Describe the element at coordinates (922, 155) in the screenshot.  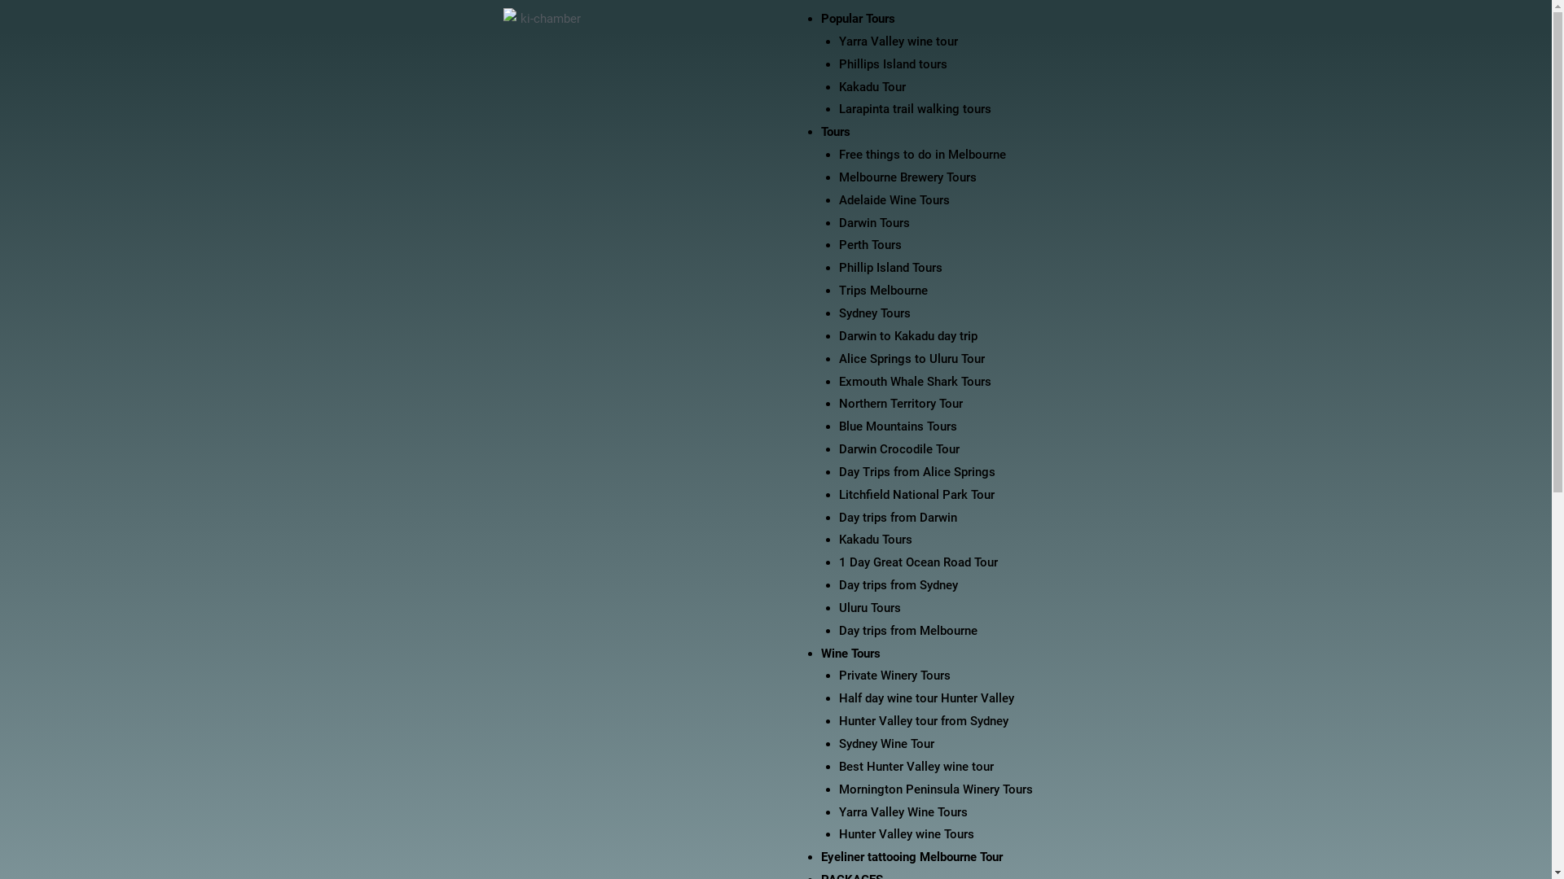
I see `Free things to do in Melbourne` at that location.